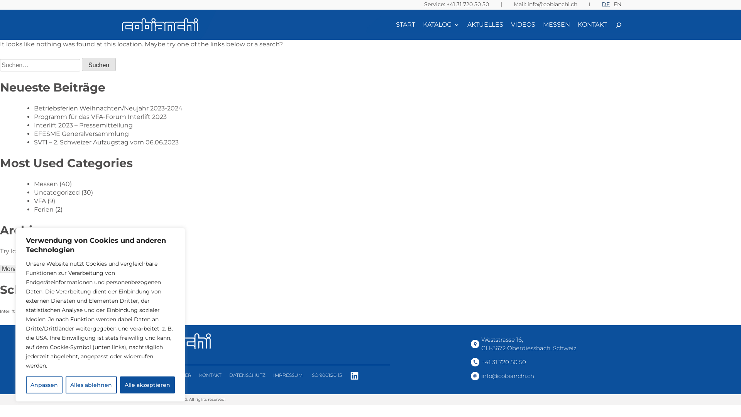  Describe the element at coordinates (247, 375) in the screenshot. I see `DATENSCHUTZ` at that location.